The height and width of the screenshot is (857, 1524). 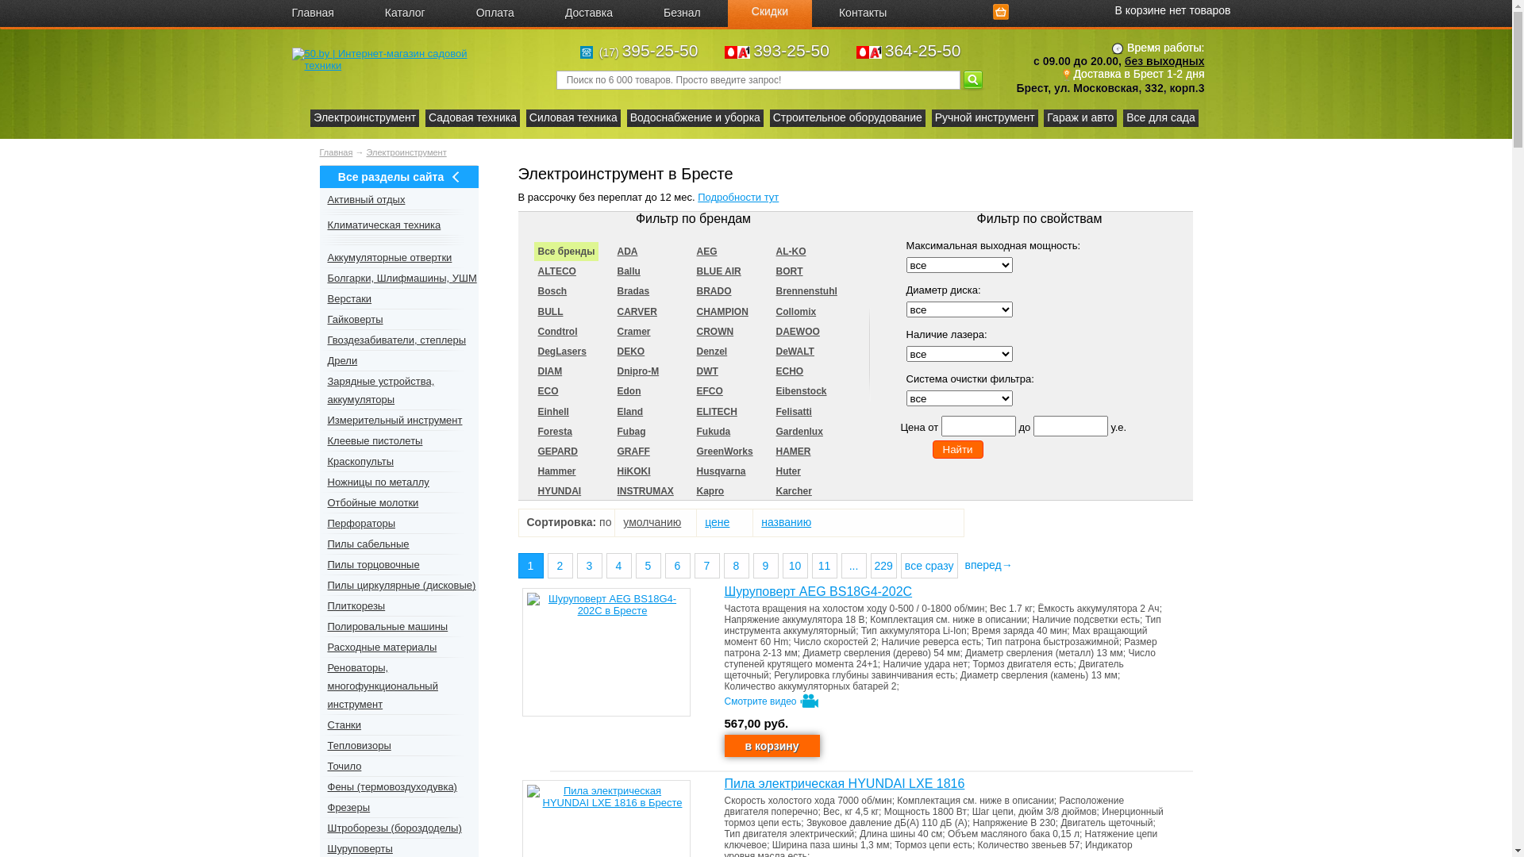 I want to click on Husqvarna, so click(x=721, y=471).